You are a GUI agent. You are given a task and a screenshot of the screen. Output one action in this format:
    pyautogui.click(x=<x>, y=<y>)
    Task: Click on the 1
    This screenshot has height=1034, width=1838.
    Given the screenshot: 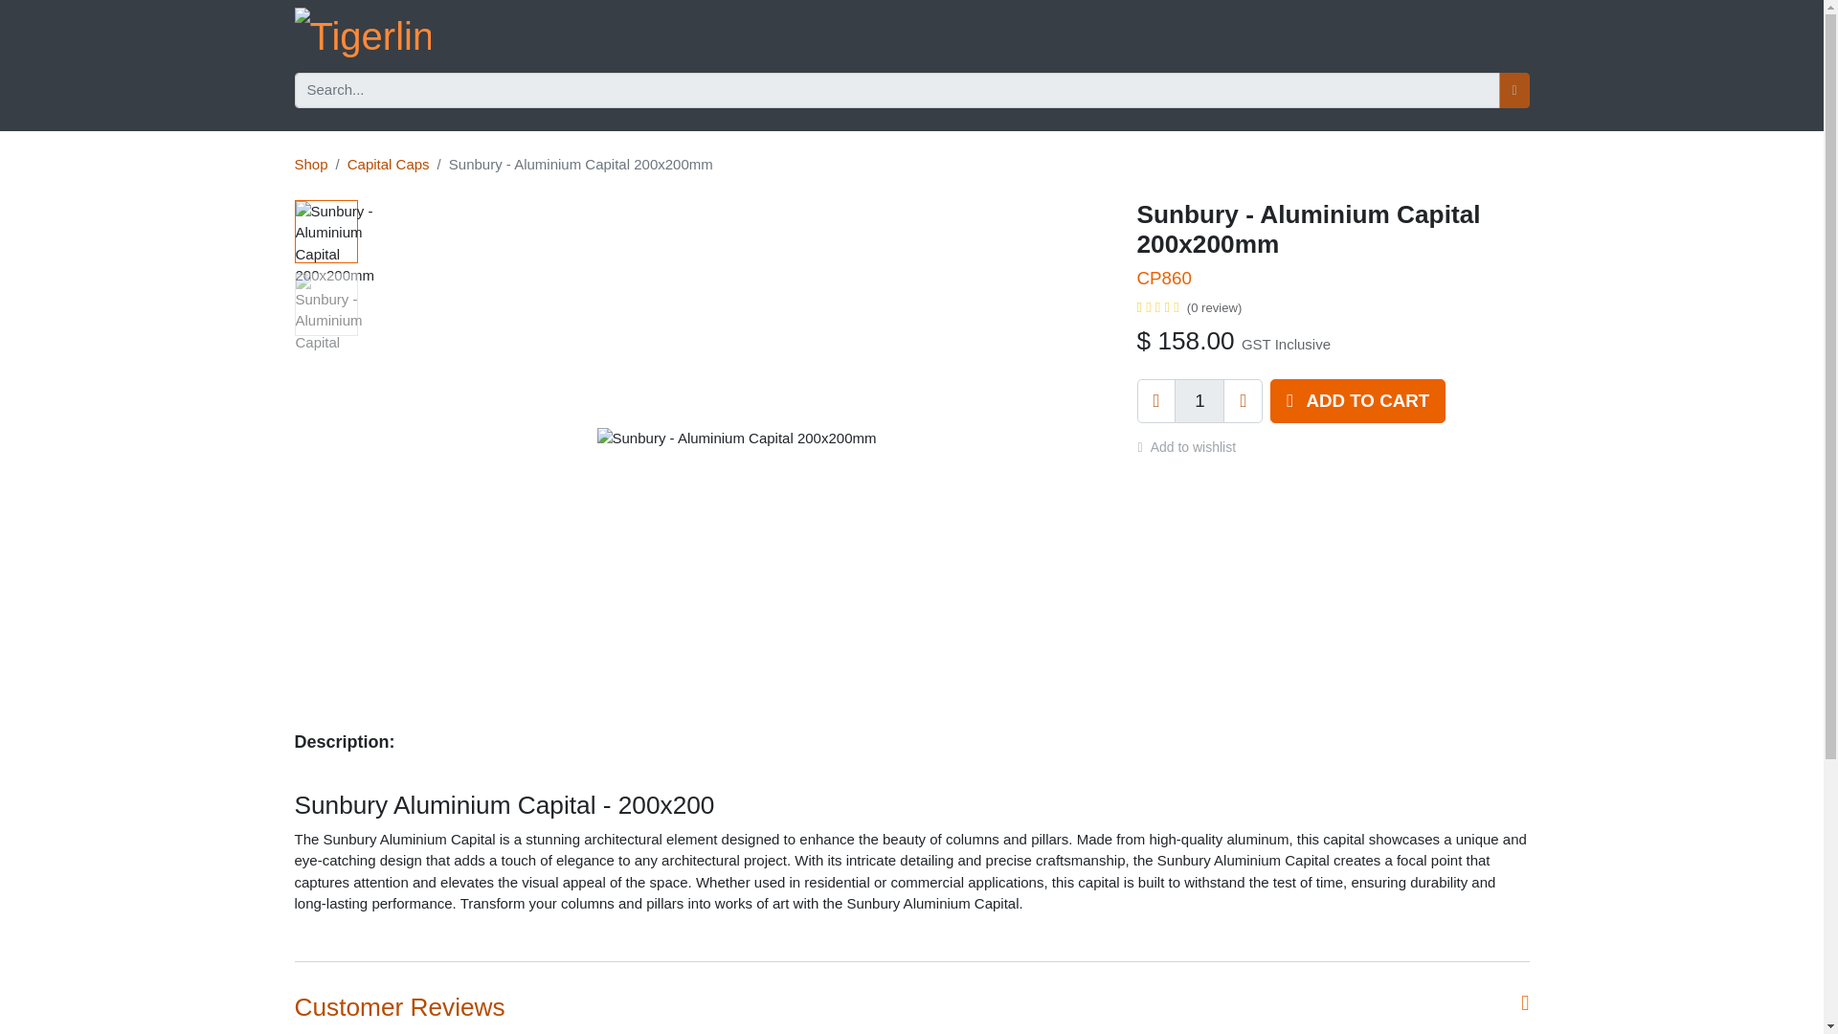 What is the action you would take?
    pyautogui.click(x=1199, y=400)
    